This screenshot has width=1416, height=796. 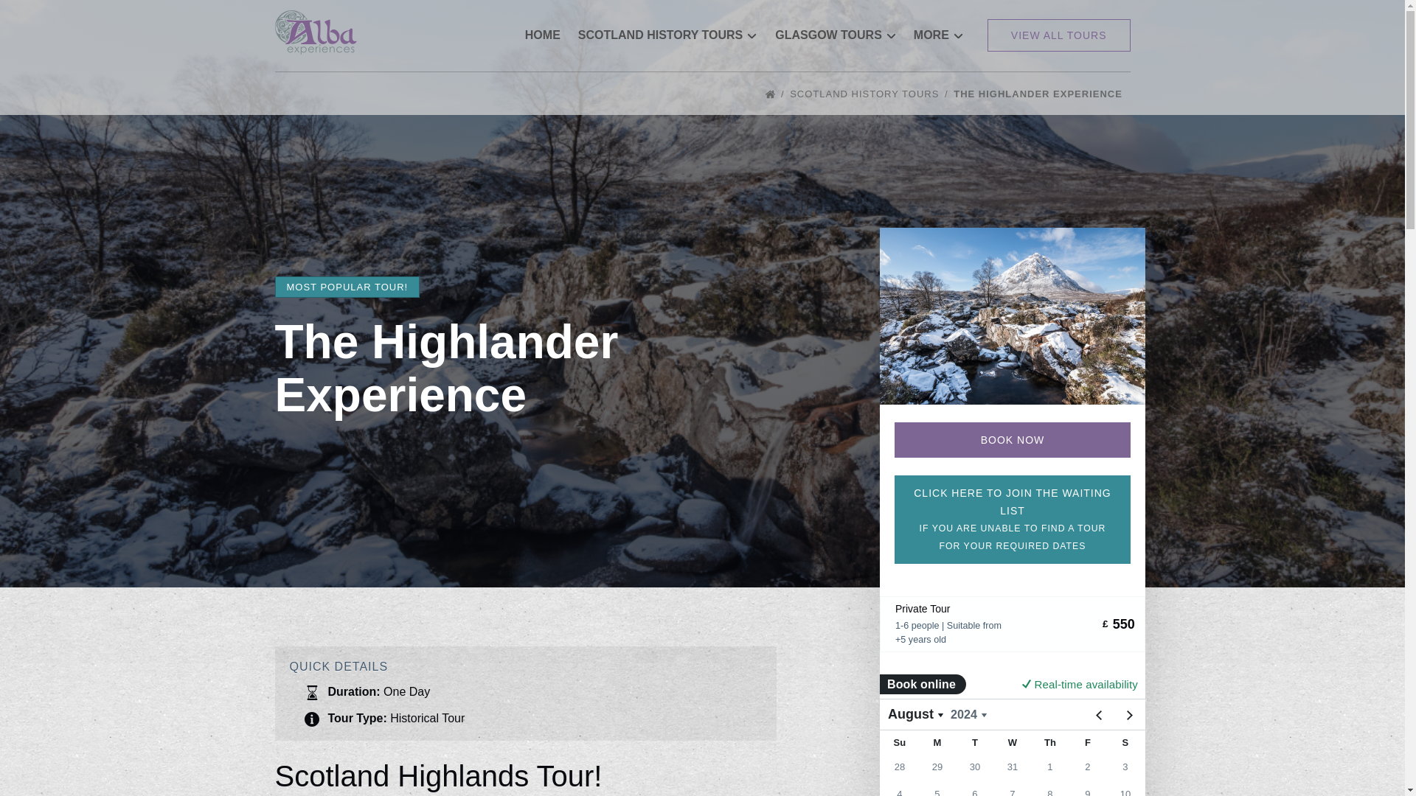 I want to click on MORE, so click(x=938, y=35).